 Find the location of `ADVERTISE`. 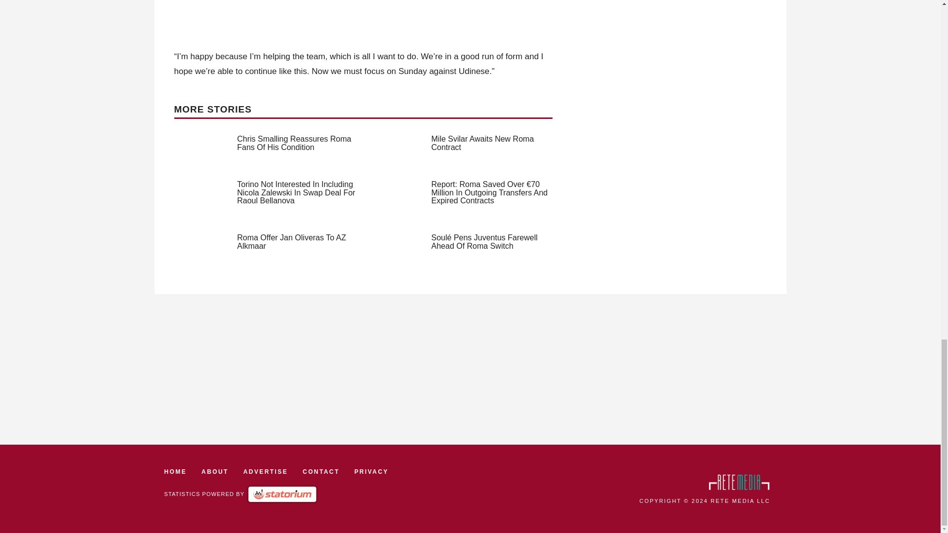

ADVERTISE is located at coordinates (266, 472).